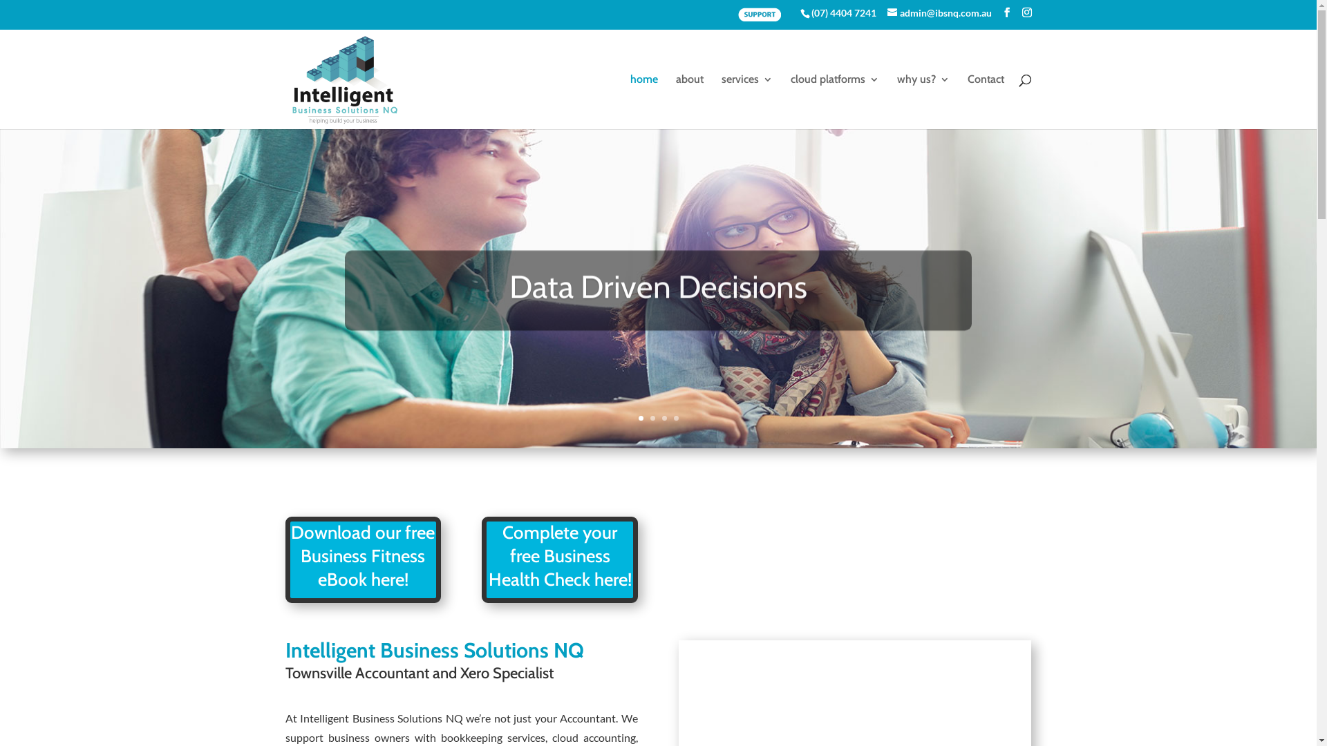 The width and height of the screenshot is (1327, 746). Describe the element at coordinates (641, 419) in the screenshot. I see `1` at that location.